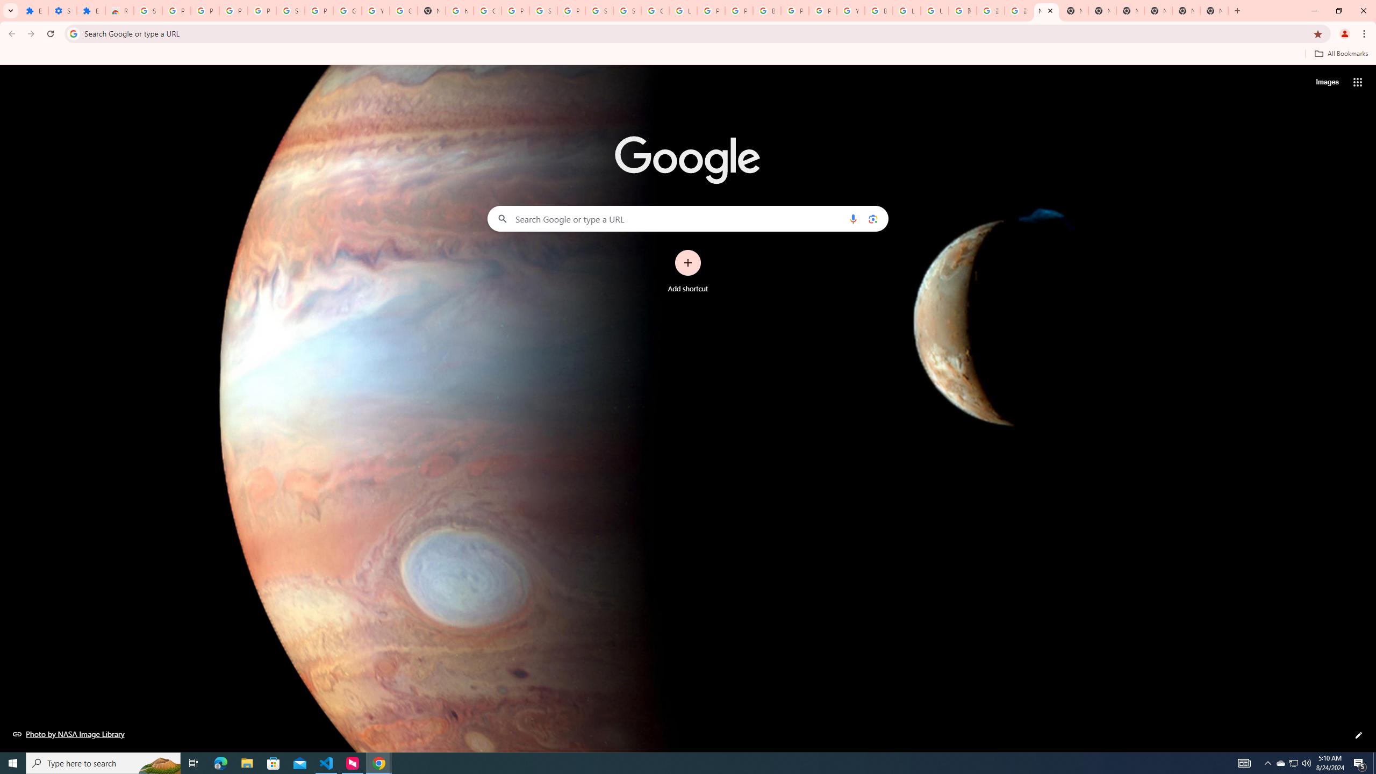 This screenshot has height=774, width=1376. I want to click on Search Google or type a URL, so click(688, 218).